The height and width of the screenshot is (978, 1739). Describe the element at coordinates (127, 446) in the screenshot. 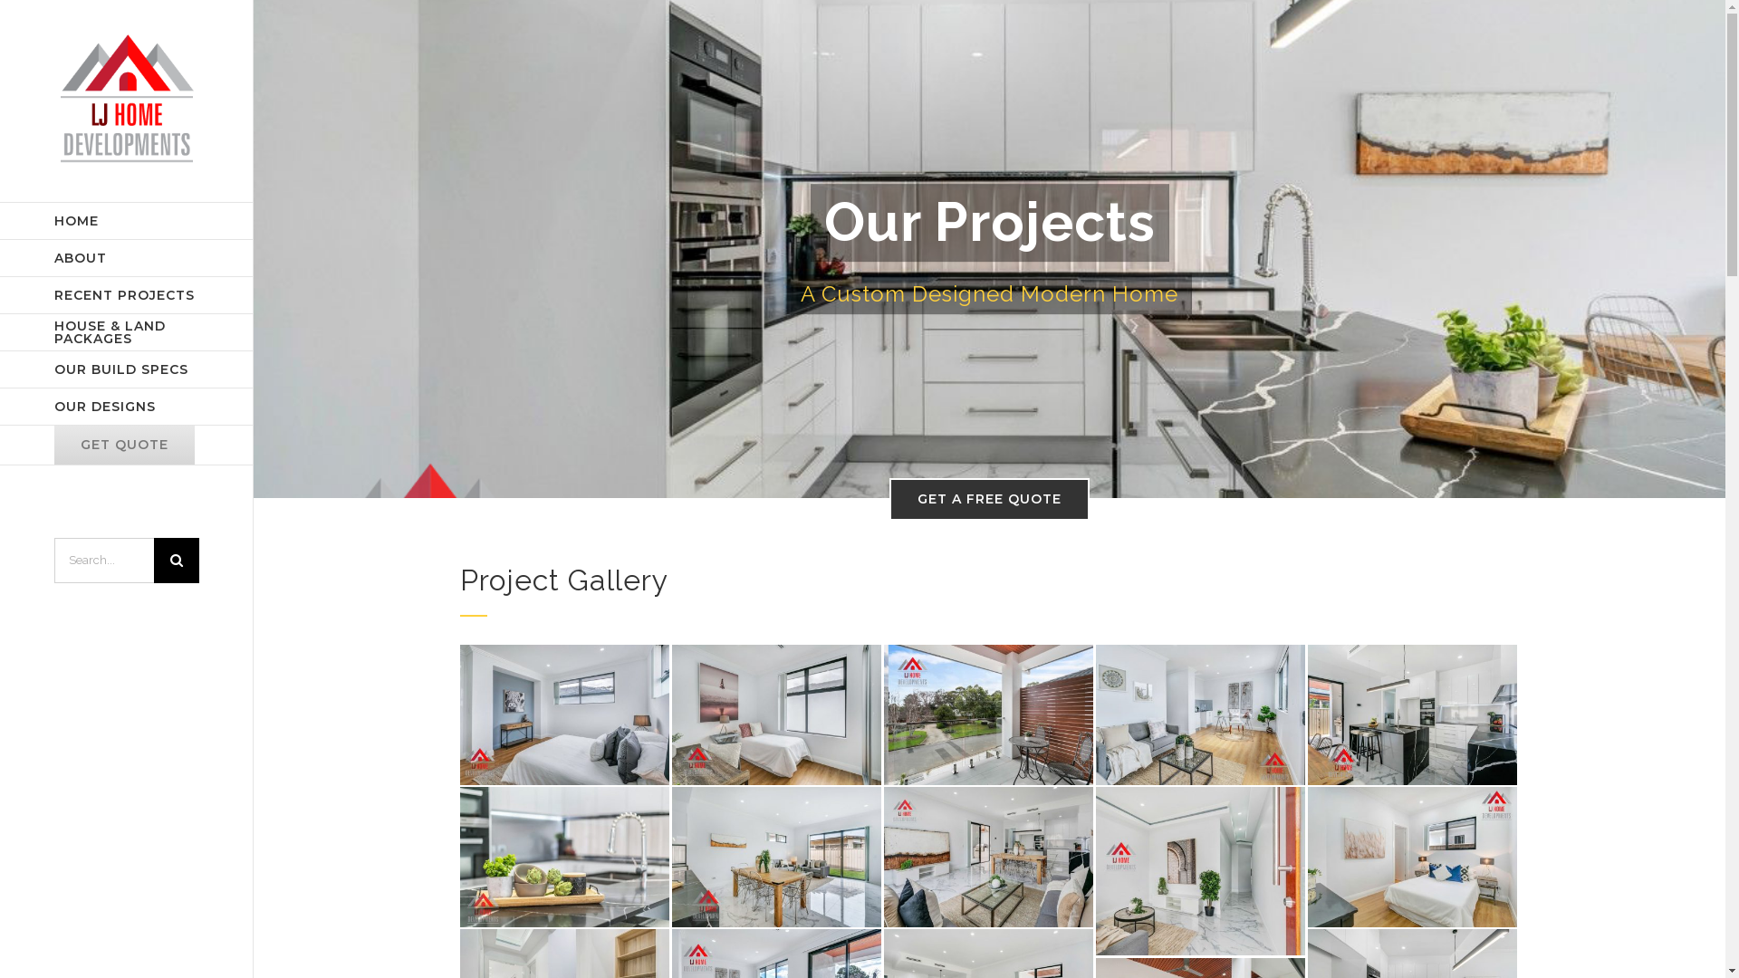

I see `GET QUOTE` at that location.